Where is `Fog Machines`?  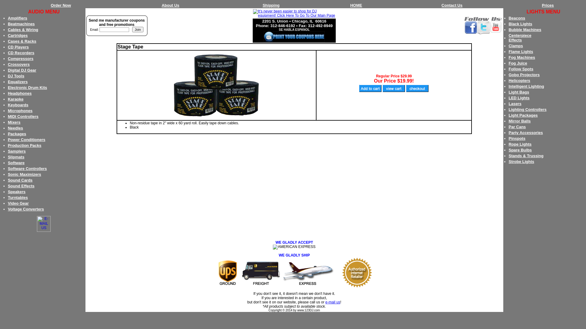 Fog Machines is located at coordinates (522, 57).